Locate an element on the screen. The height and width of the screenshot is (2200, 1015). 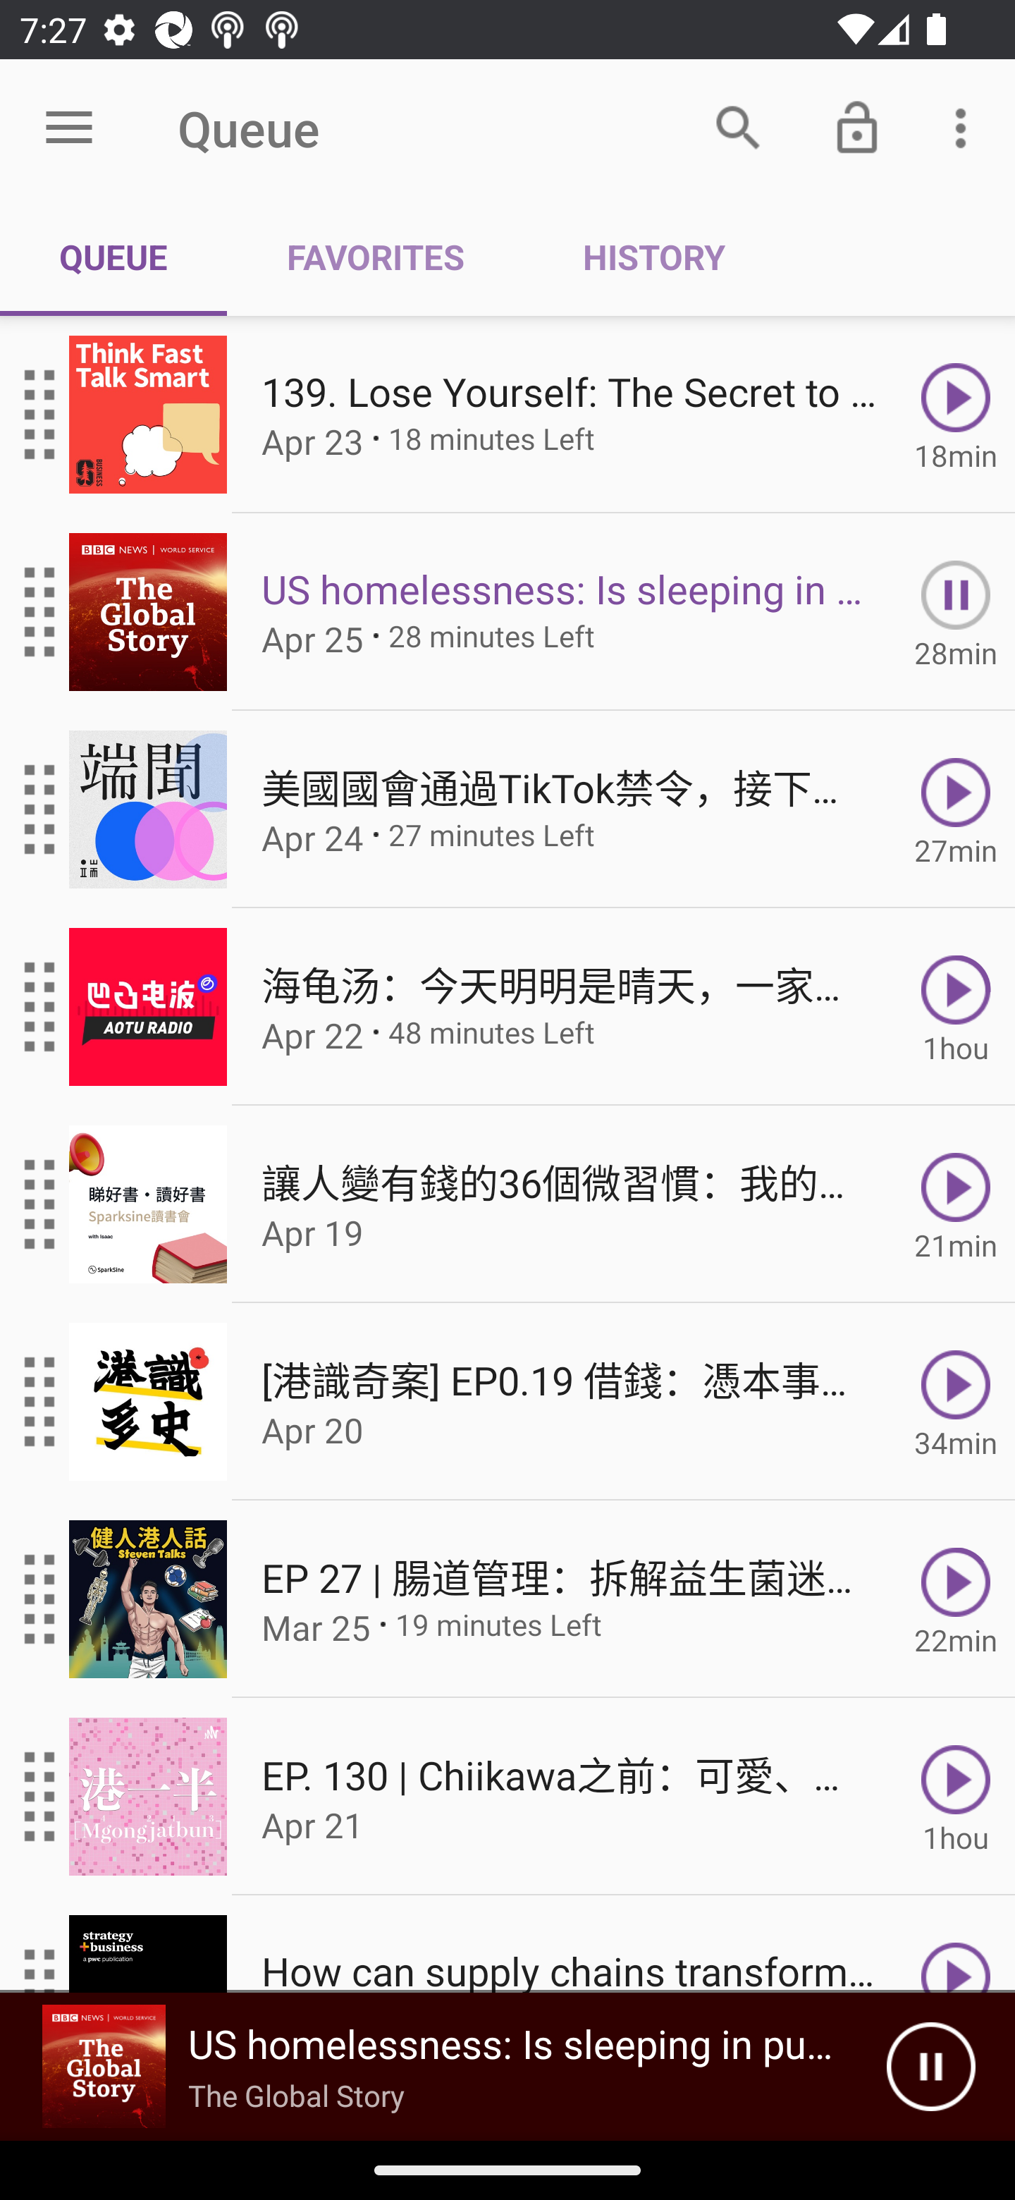
Play 1hou is located at coordinates (956, 1797).